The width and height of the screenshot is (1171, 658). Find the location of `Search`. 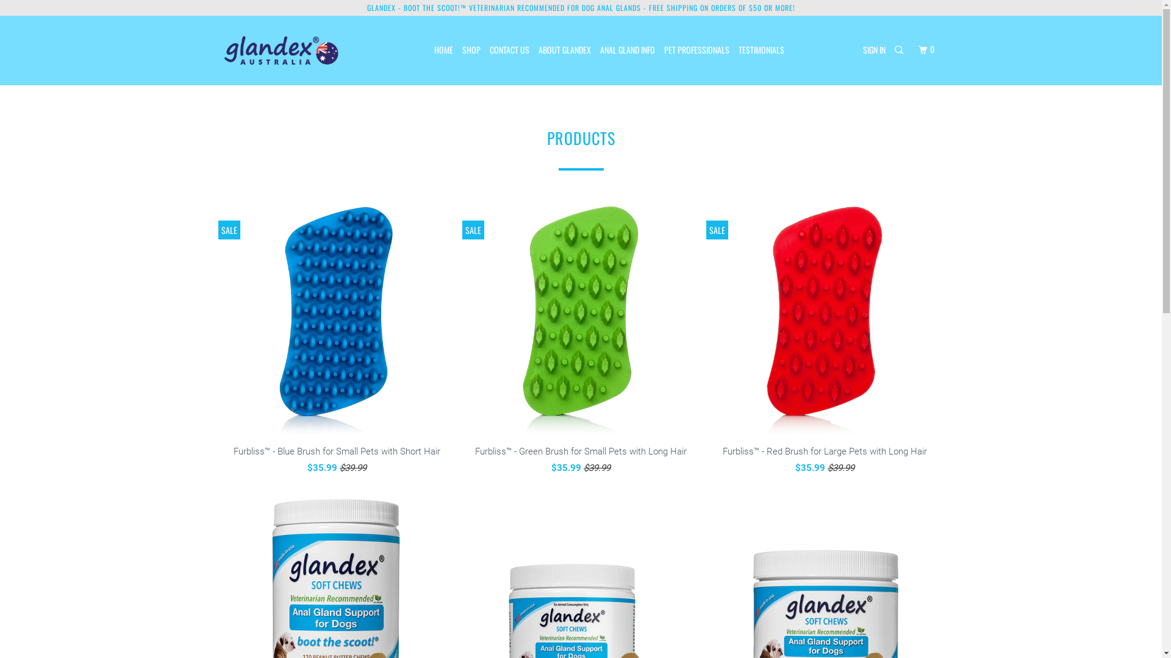

Search is located at coordinates (900, 50).